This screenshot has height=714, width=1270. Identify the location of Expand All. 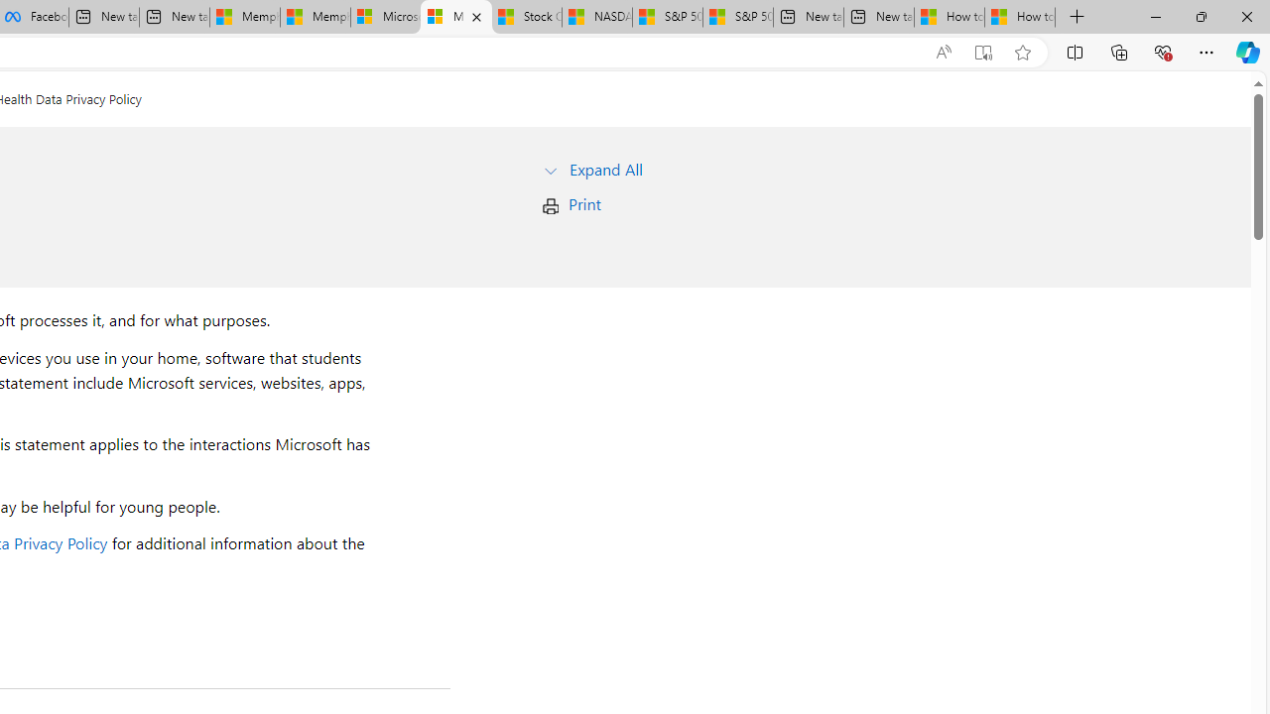
(605, 169).